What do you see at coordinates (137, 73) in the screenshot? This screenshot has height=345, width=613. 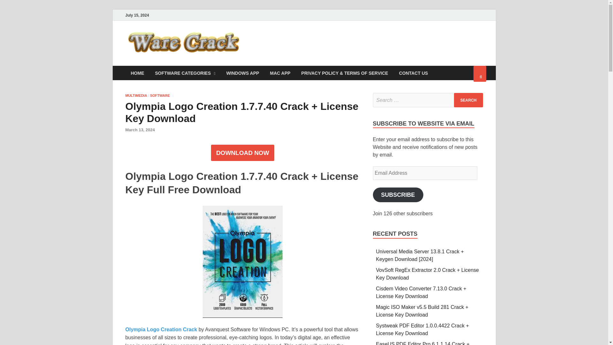 I see `HOME` at bounding box center [137, 73].